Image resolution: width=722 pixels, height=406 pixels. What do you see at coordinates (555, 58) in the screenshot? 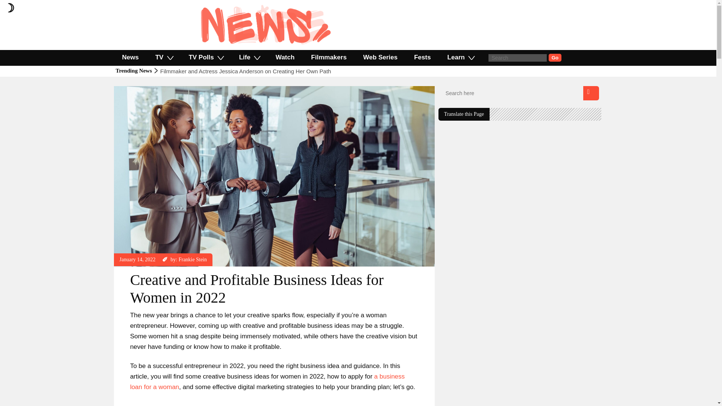
I see `Go` at bounding box center [555, 58].